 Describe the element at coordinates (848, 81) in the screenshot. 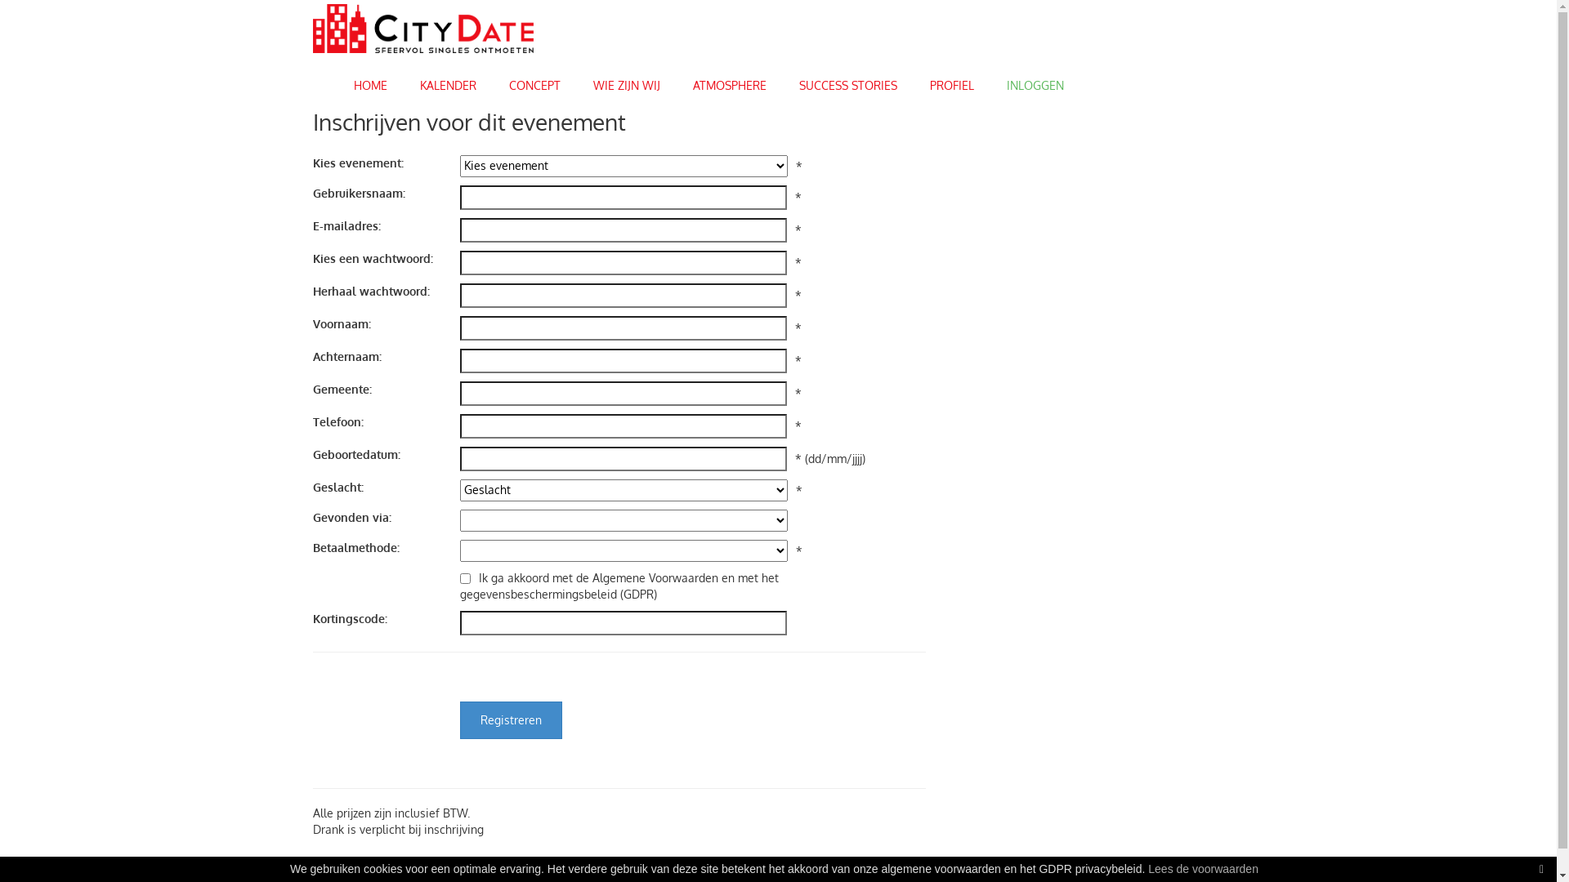

I see `SUCCESS STORIES` at that location.